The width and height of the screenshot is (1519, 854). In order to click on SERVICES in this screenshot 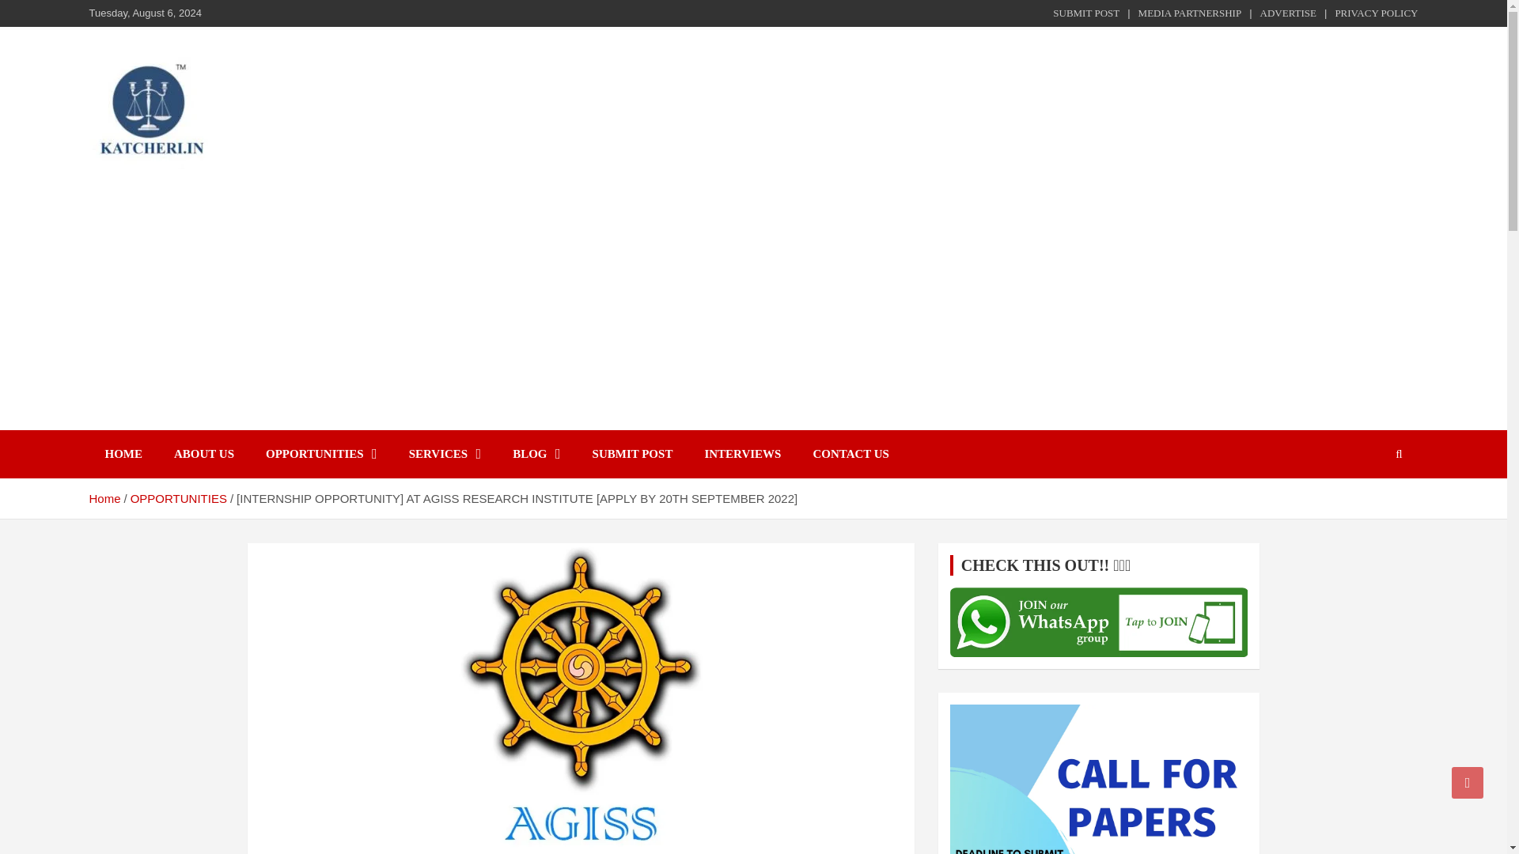, I will do `click(445, 454)`.